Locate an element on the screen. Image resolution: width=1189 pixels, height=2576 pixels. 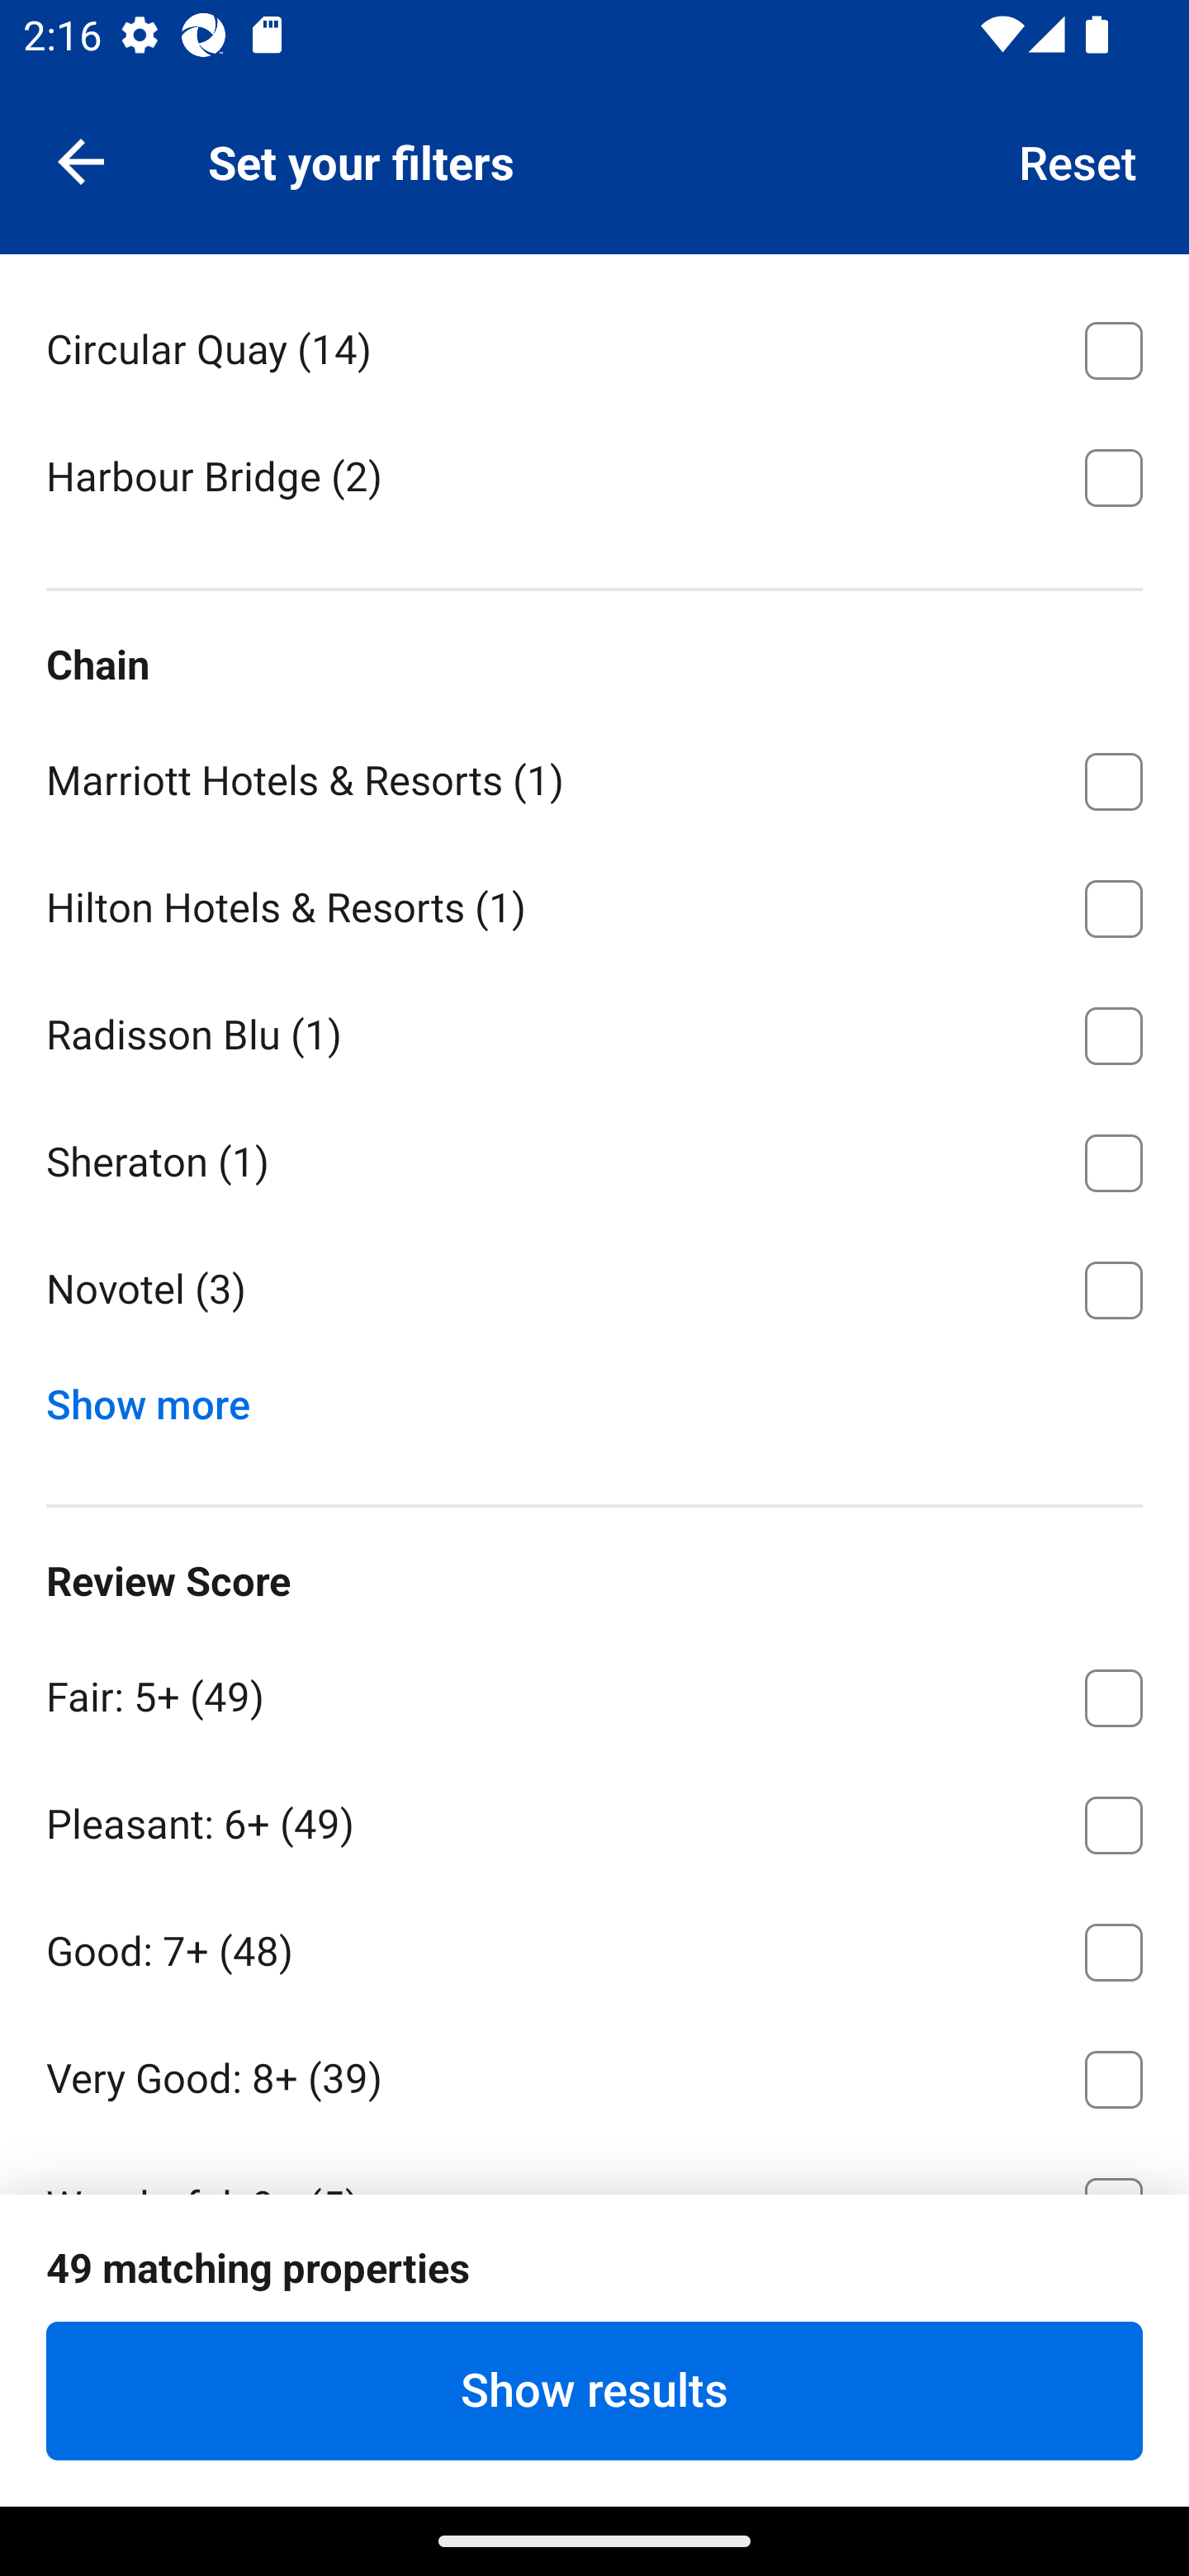
Show more is located at coordinates (160, 1397).